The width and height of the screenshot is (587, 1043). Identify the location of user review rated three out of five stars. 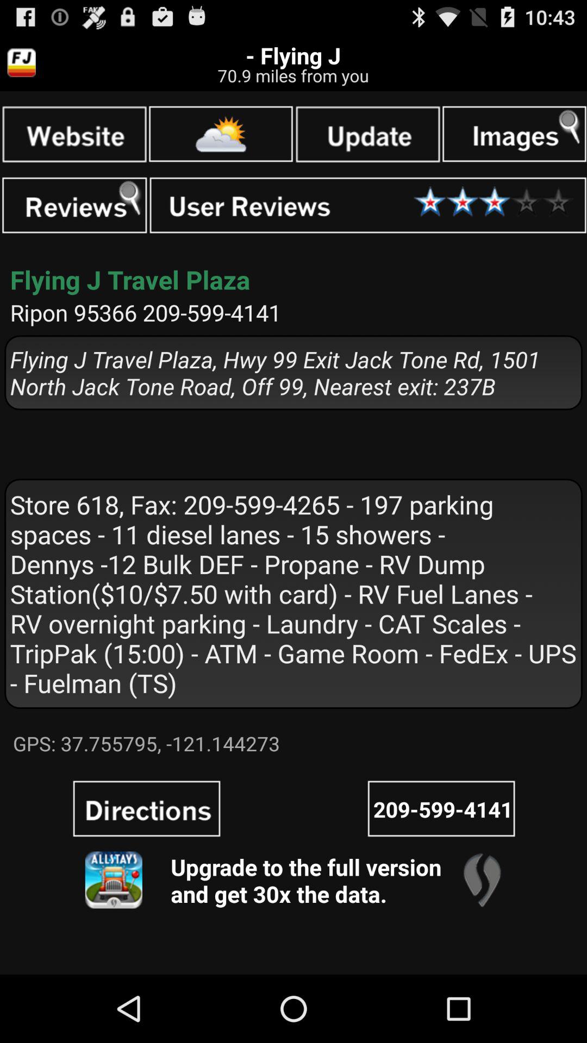
(368, 205).